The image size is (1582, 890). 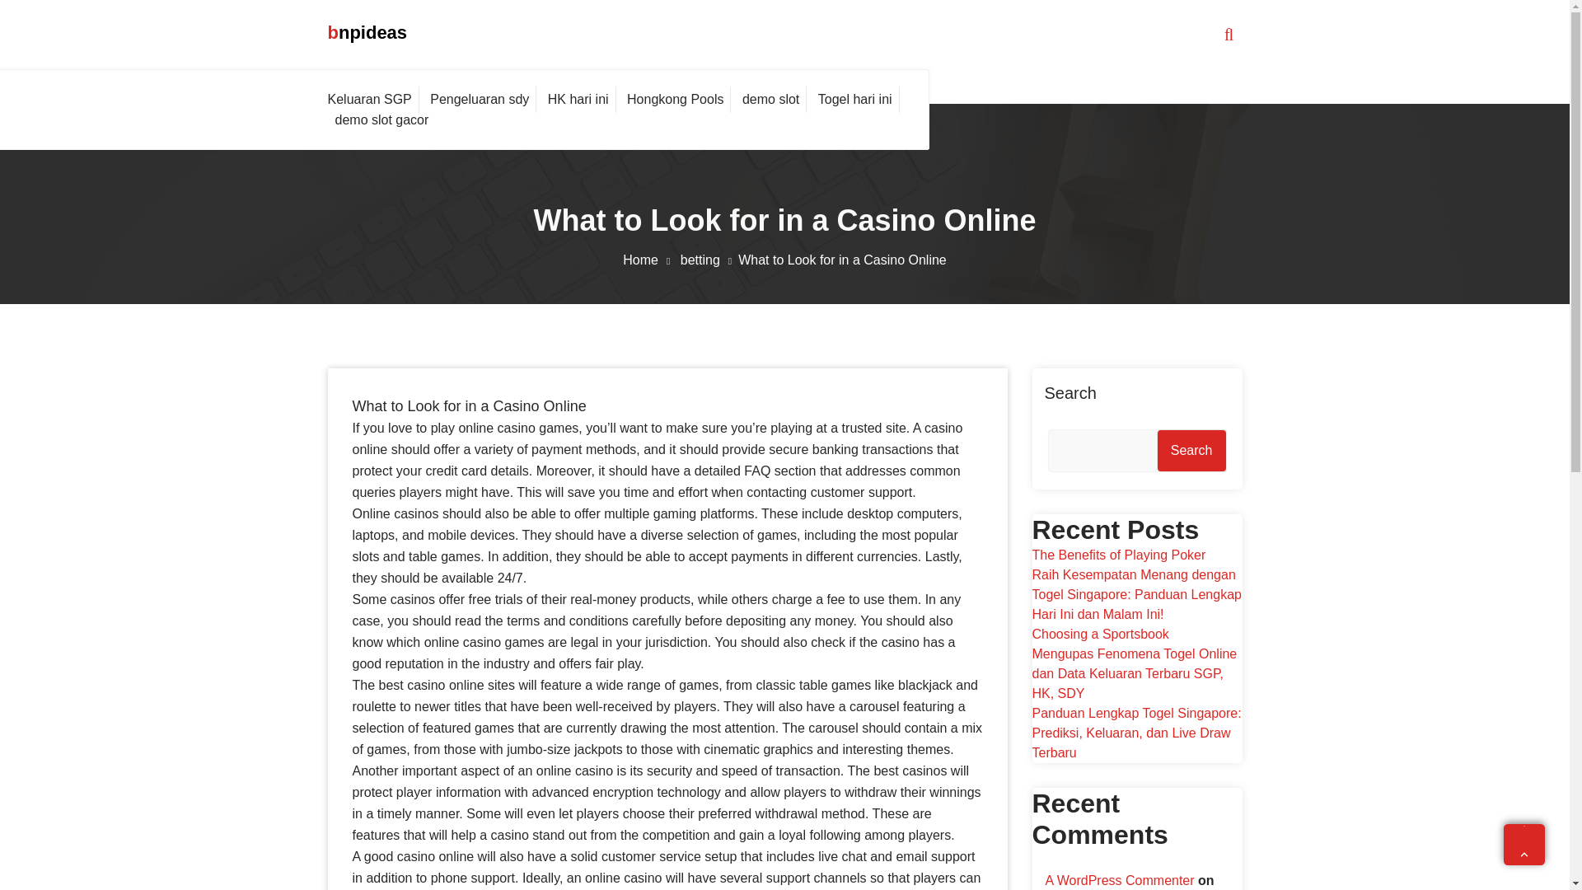 I want to click on Hongkong Pools, so click(x=676, y=99).